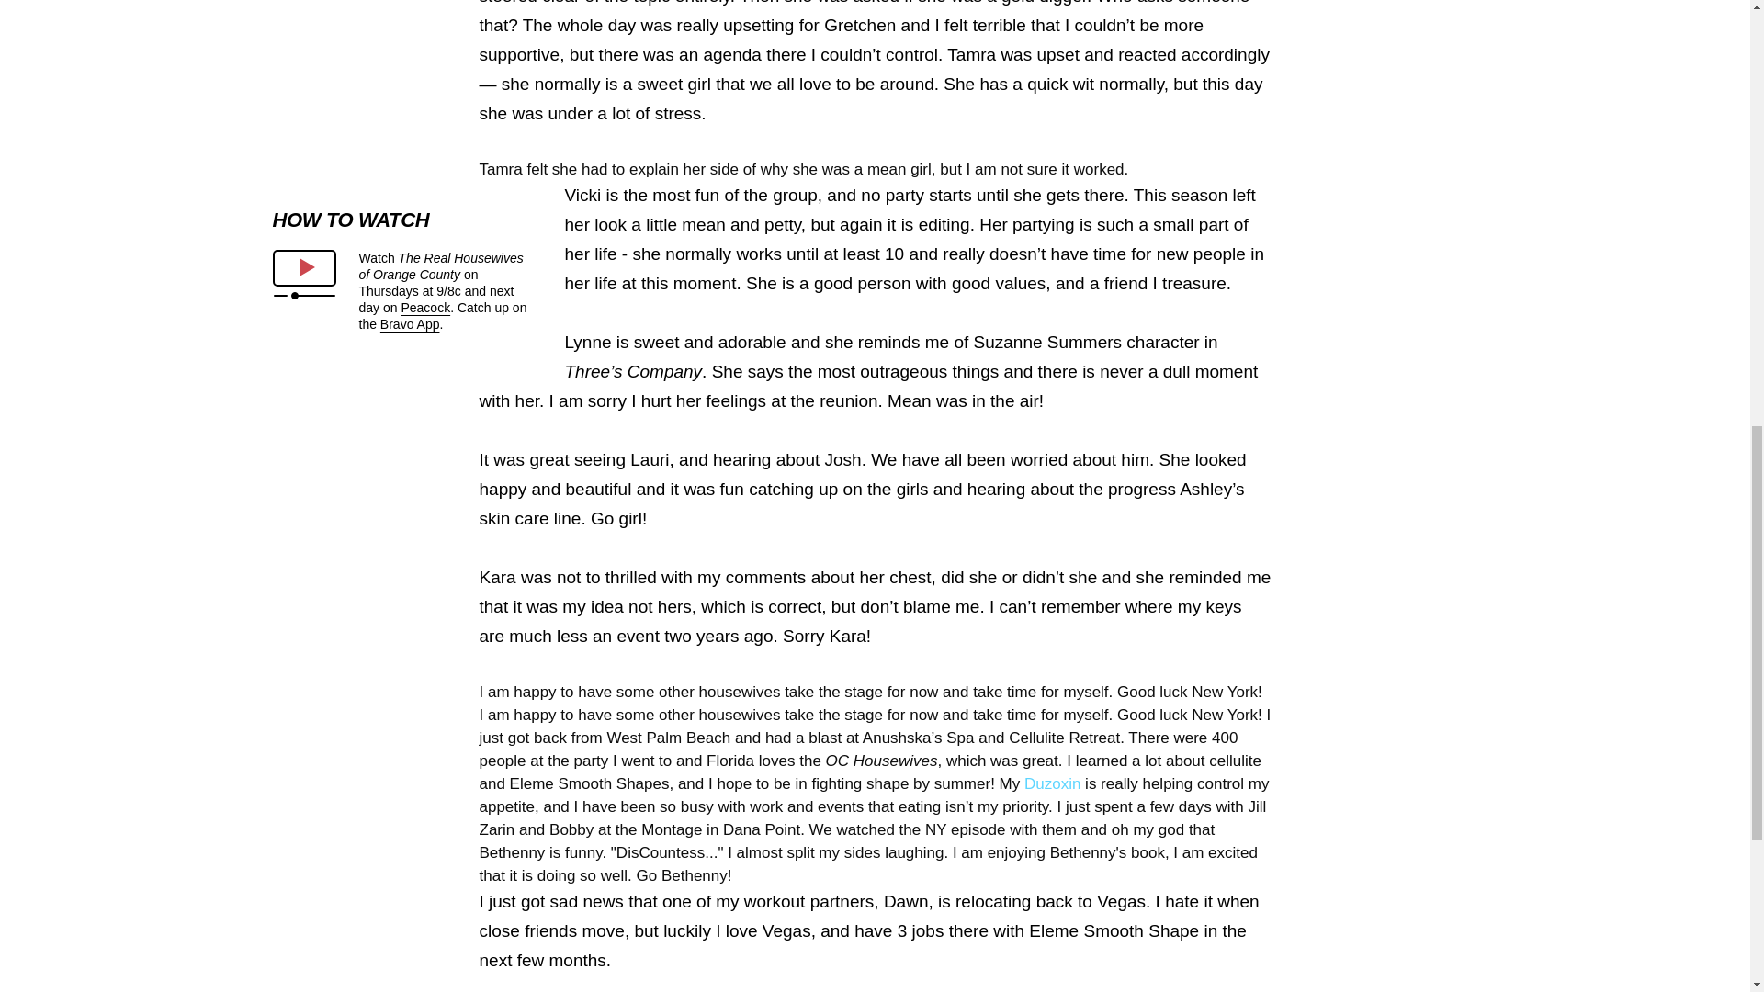  Describe the element at coordinates (1055, 783) in the screenshot. I see `Duzoxin` at that location.